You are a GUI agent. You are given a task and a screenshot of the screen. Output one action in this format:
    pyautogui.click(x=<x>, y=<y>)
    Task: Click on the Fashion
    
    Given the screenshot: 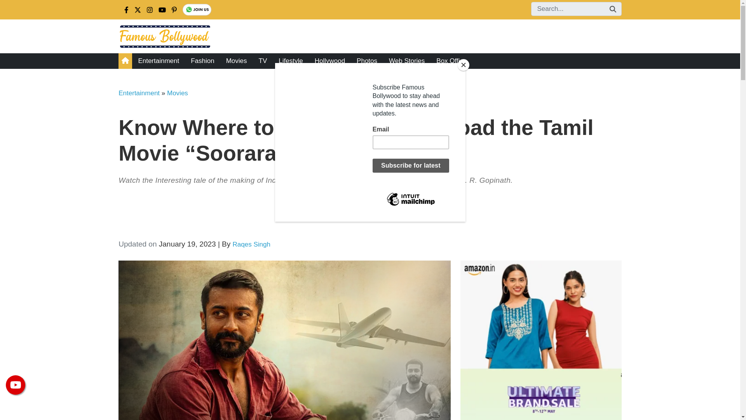 What is the action you would take?
    pyautogui.click(x=202, y=61)
    